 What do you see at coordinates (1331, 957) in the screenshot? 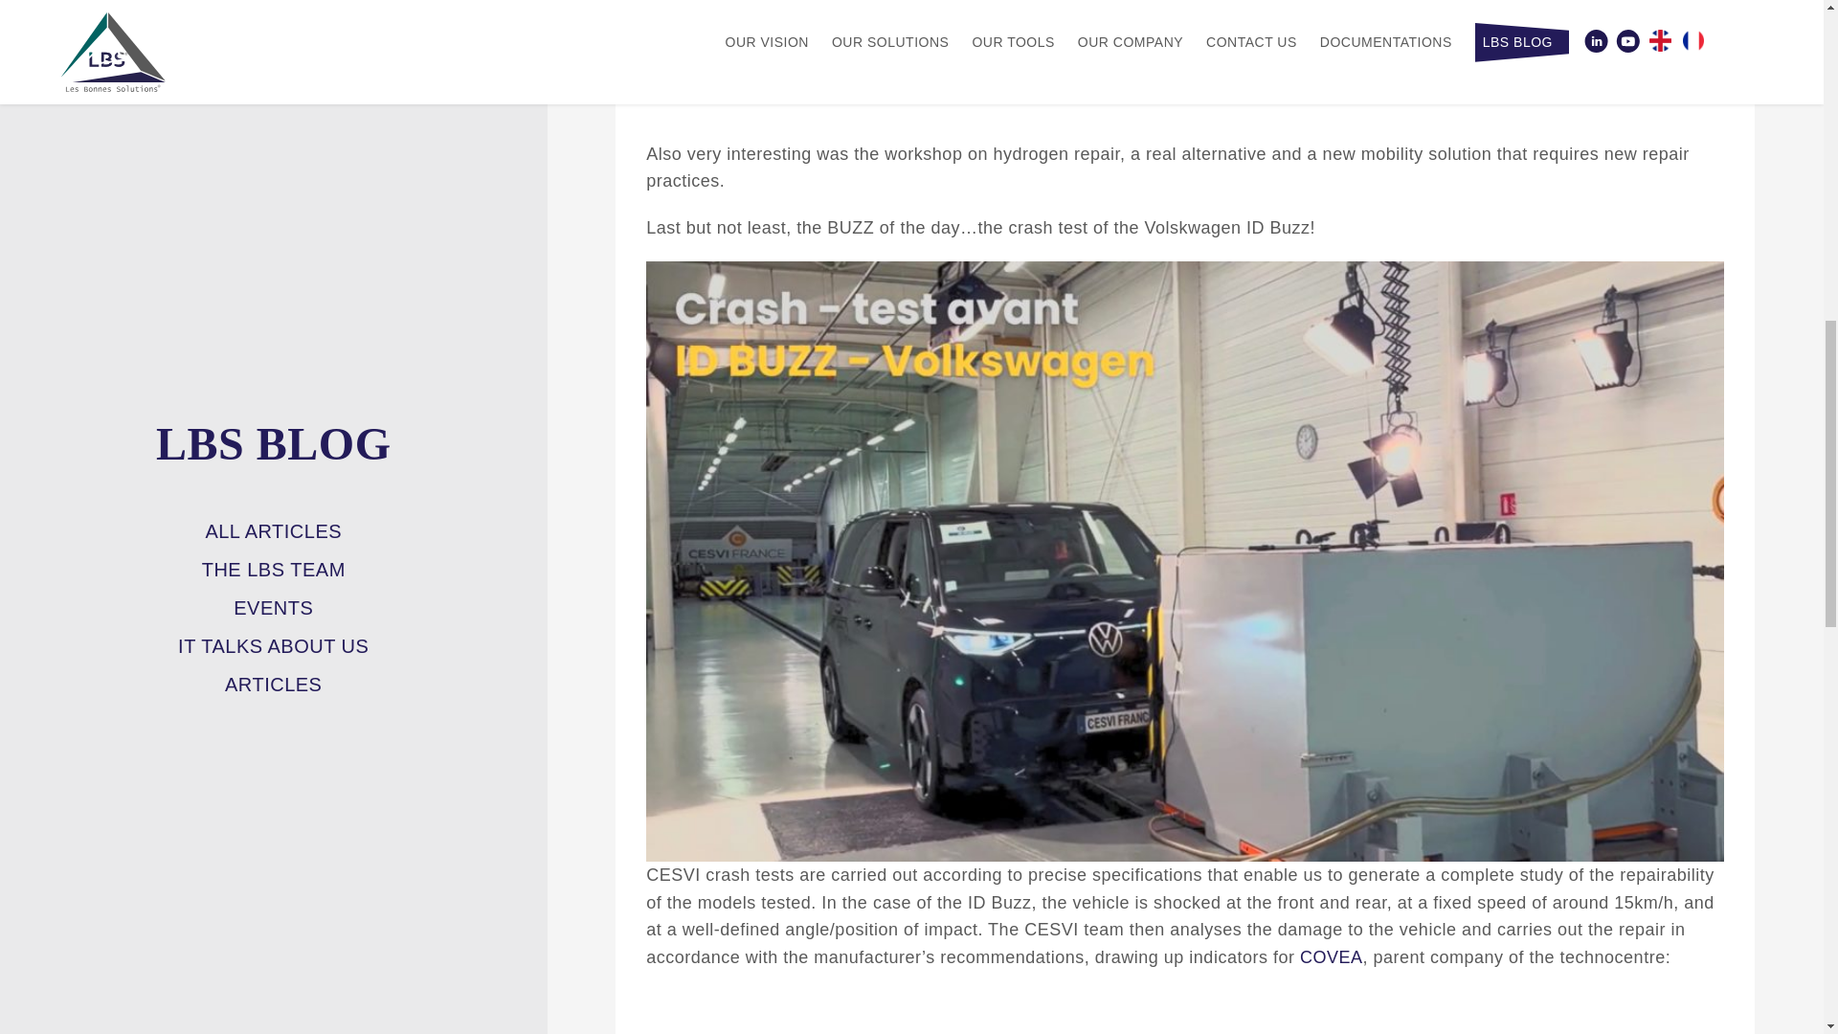
I see `COVEA` at bounding box center [1331, 957].